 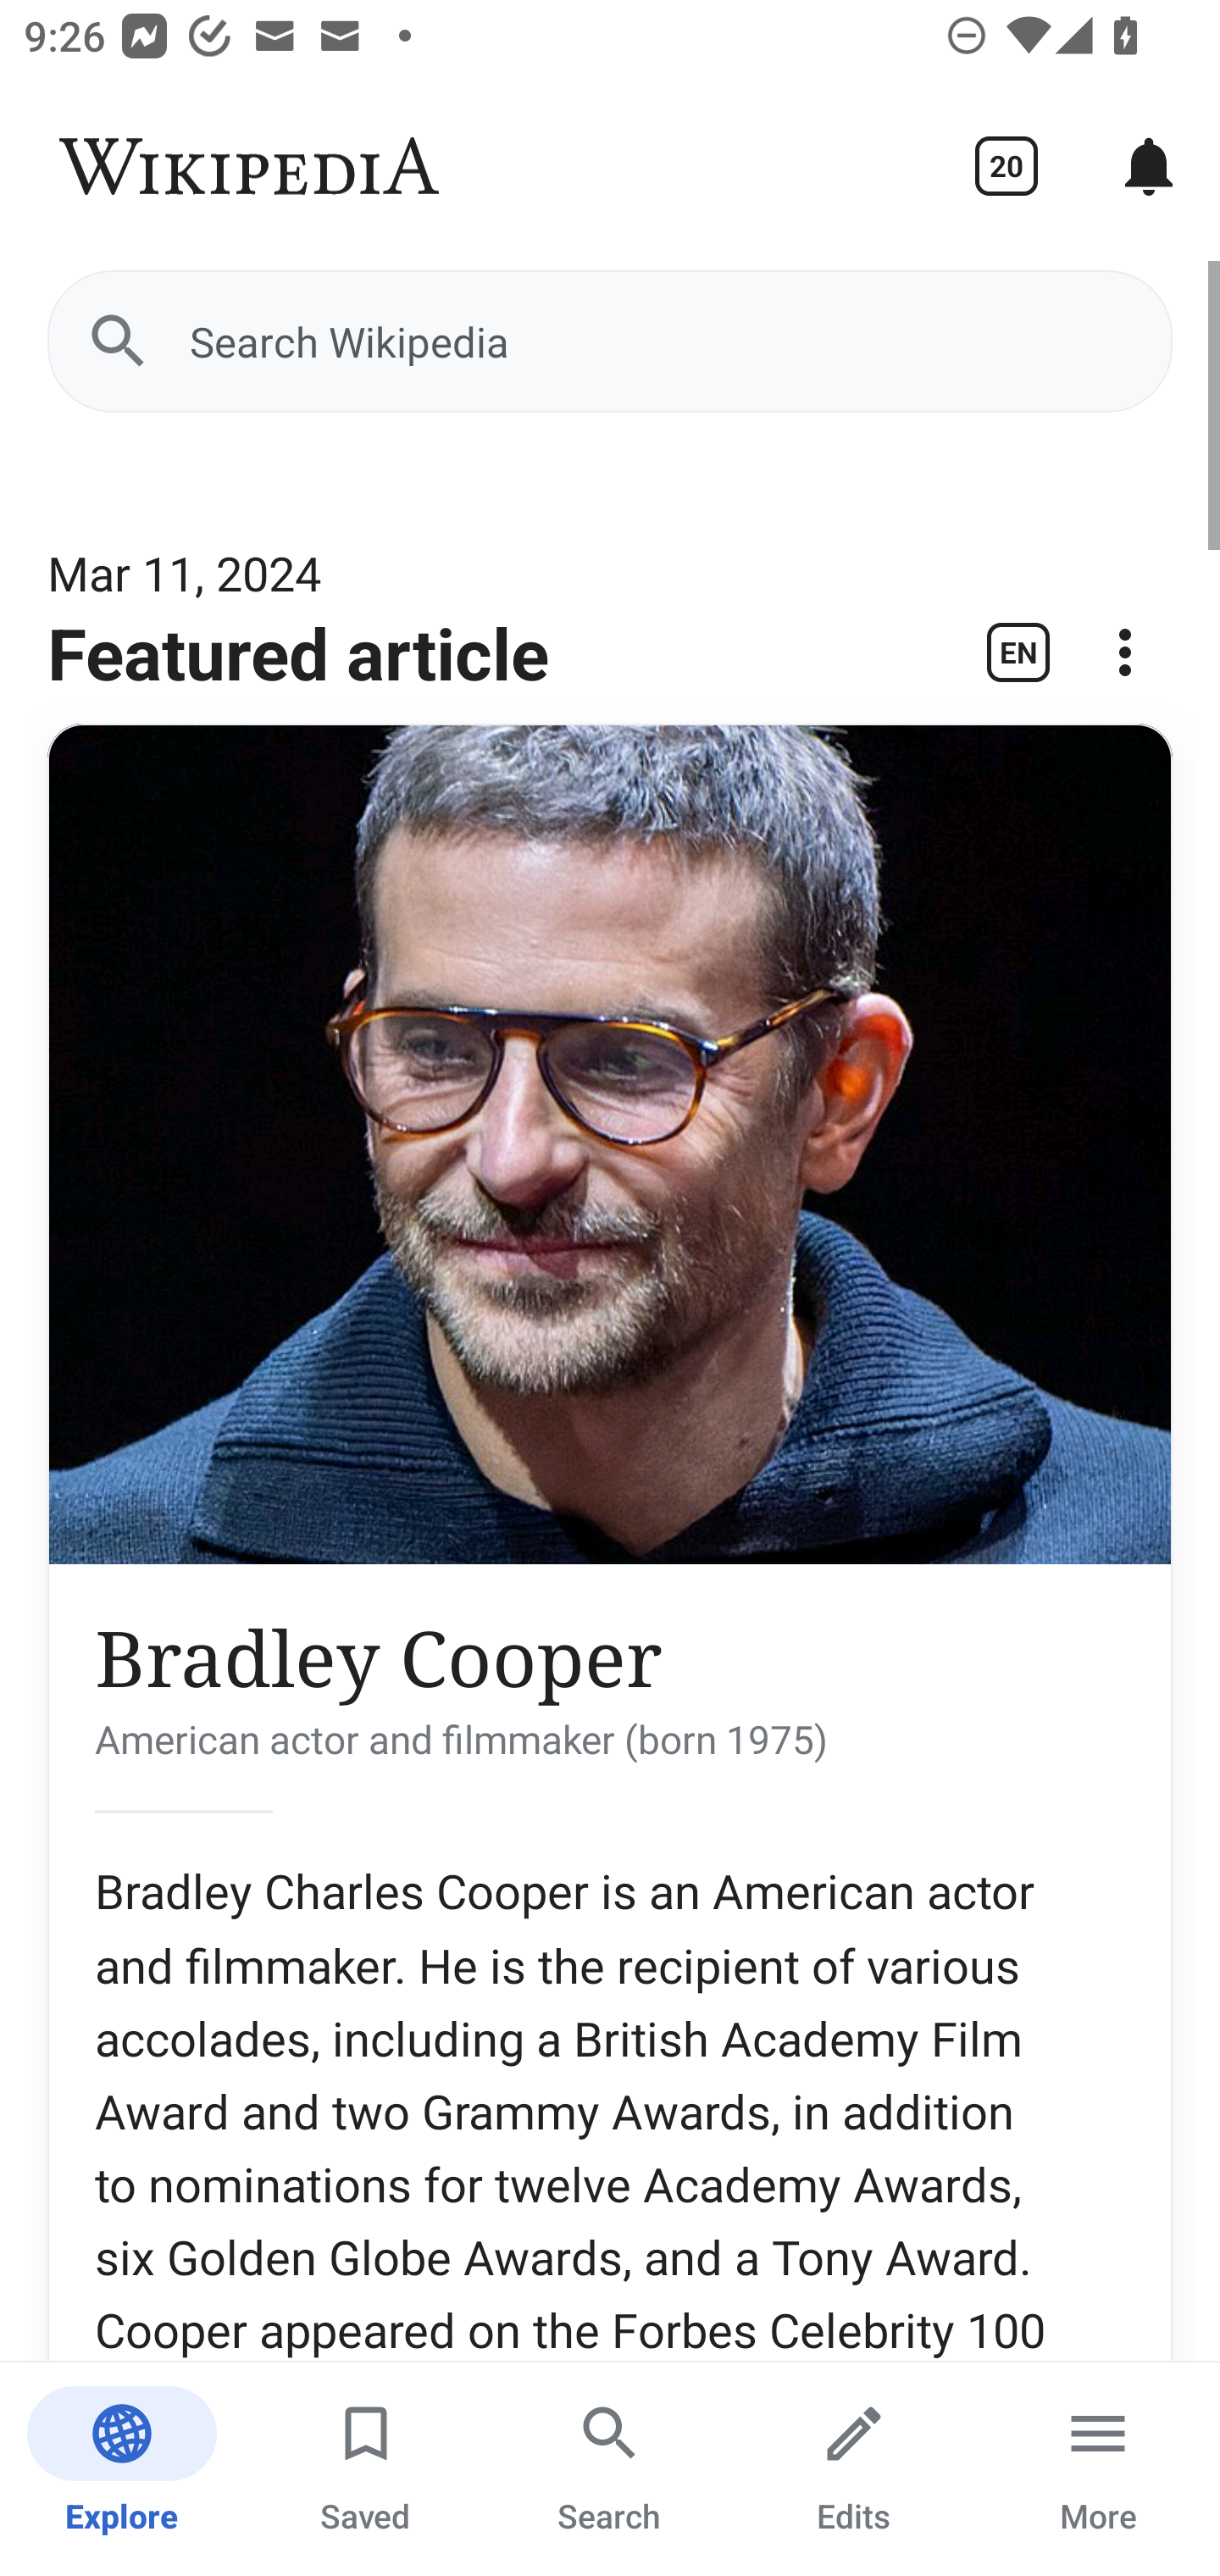 What do you see at coordinates (854, 2469) in the screenshot?
I see `Edits` at bounding box center [854, 2469].